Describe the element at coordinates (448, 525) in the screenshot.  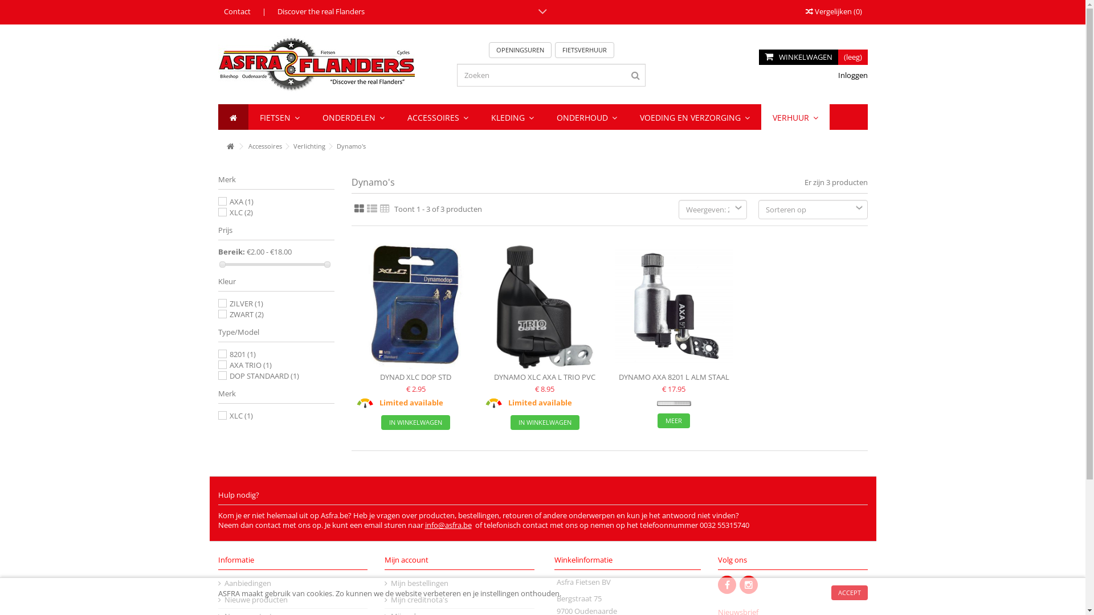
I see `info@asfra.be` at that location.